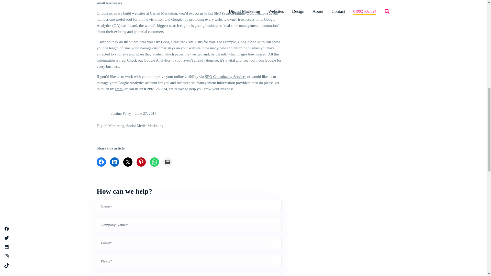 Image resolution: width=491 pixels, height=276 pixels. I want to click on Email this Page, so click(128, 162).